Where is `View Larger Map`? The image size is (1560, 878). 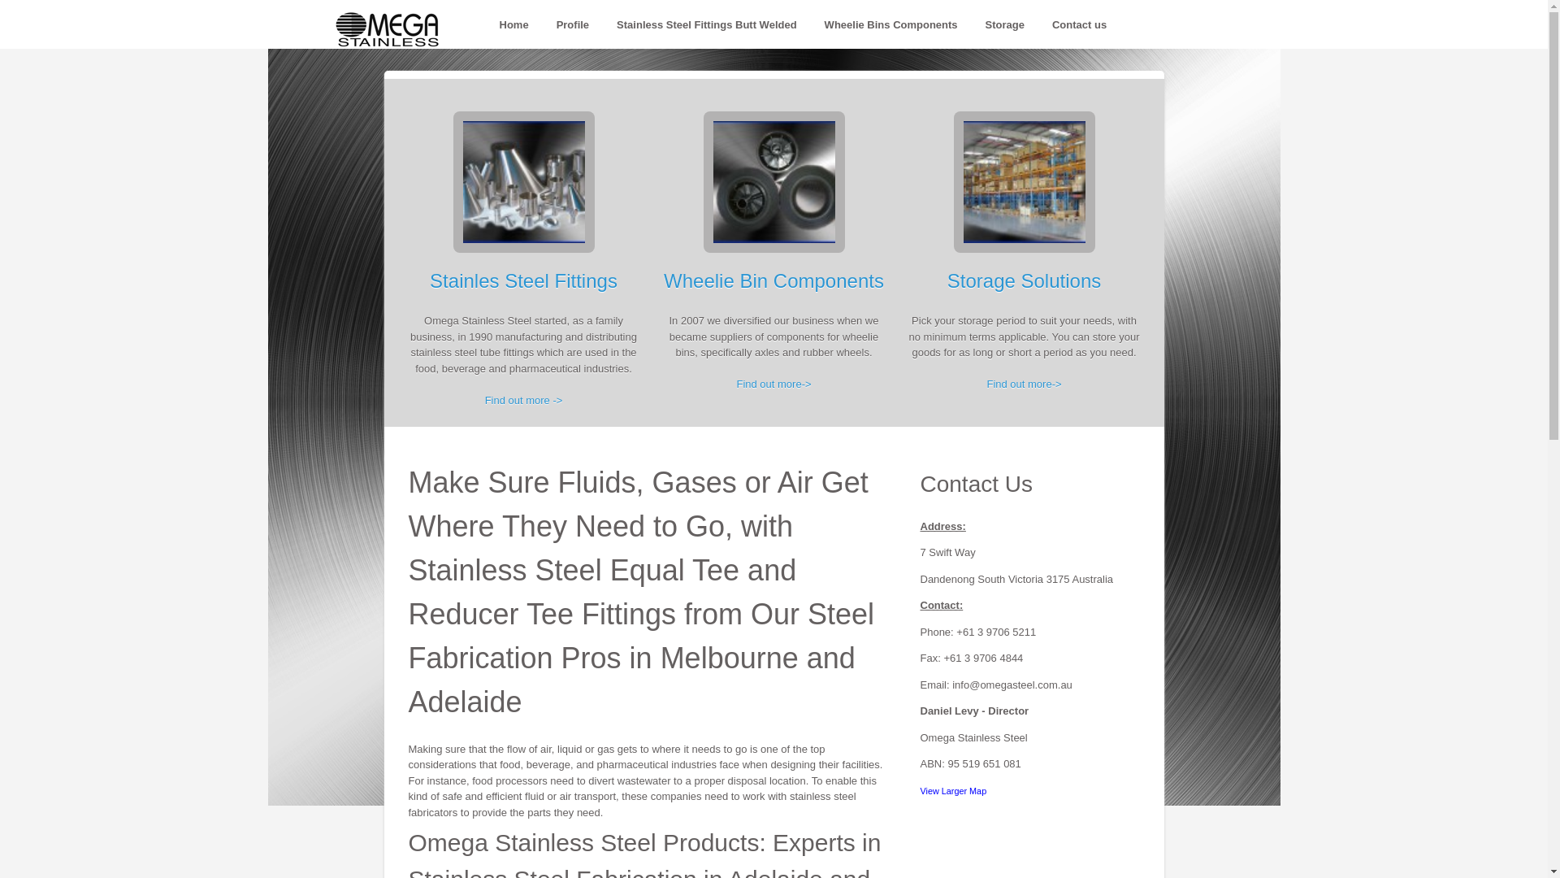 View Larger Map is located at coordinates (953, 790).